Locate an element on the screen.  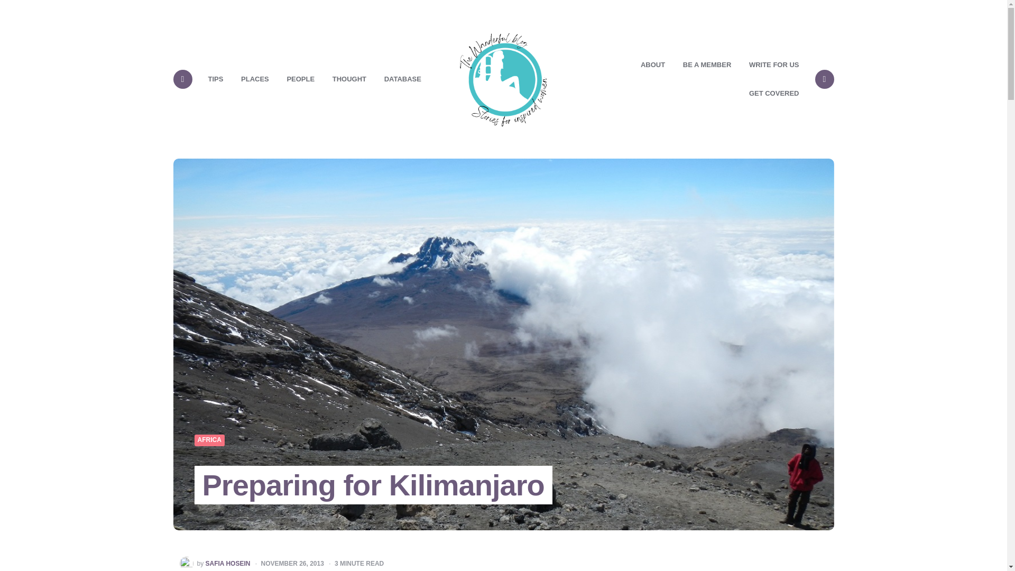
SAFIA HOSEIN is located at coordinates (228, 564).